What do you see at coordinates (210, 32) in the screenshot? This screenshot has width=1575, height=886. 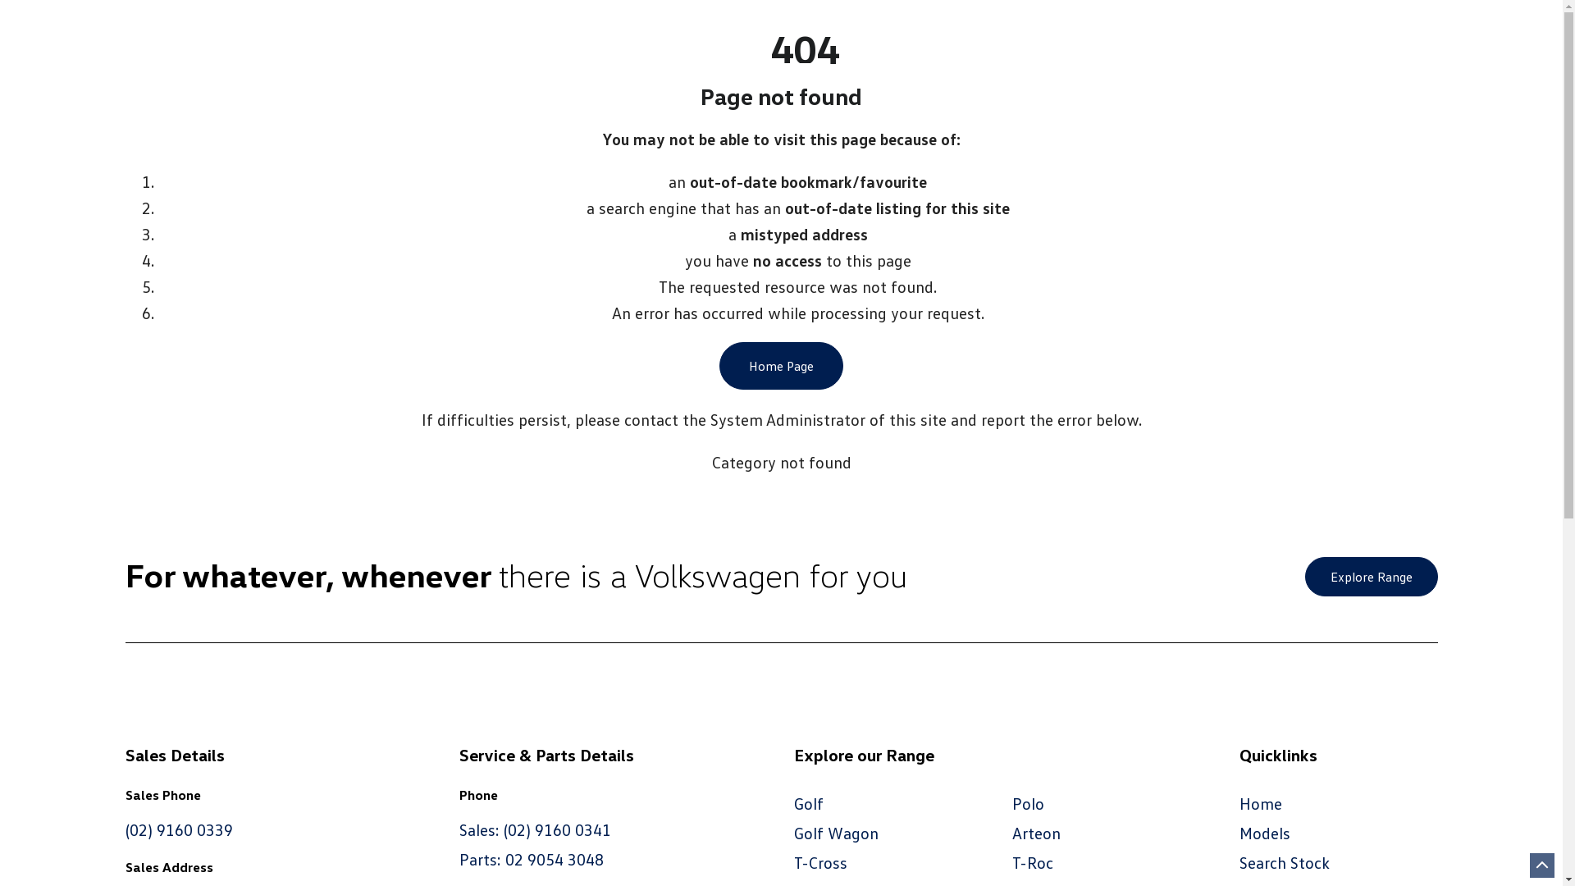 I see `Sales: (02) 9160 0339` at bounding box center [210, 32].